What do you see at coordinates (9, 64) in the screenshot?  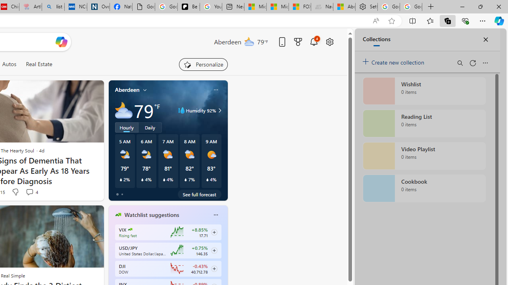 I see `Autos` at bounding box center [9, 64].